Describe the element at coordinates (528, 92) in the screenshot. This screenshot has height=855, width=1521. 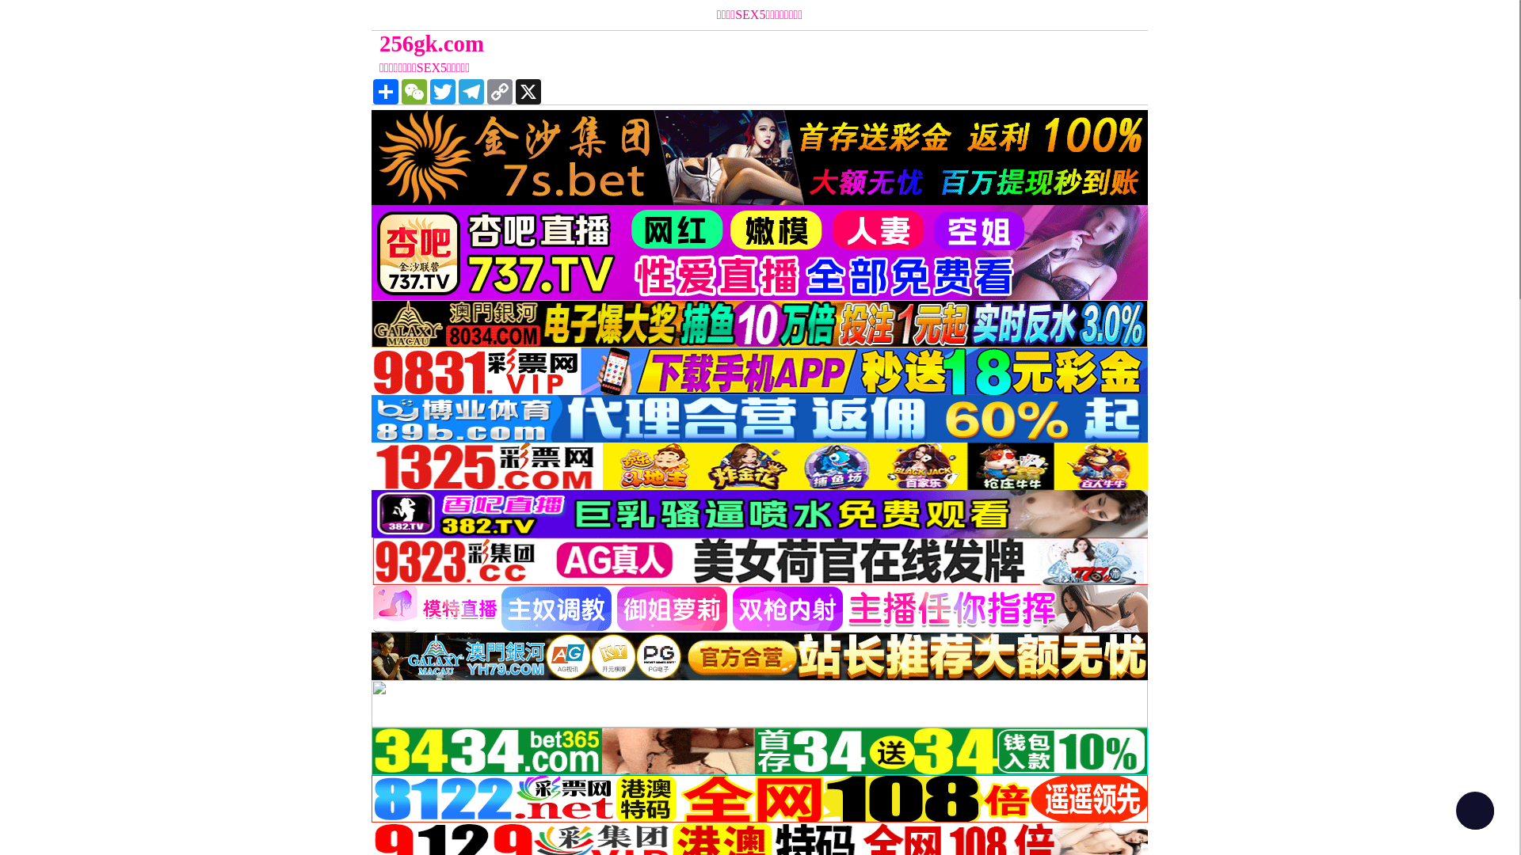
I see `X` at that location.